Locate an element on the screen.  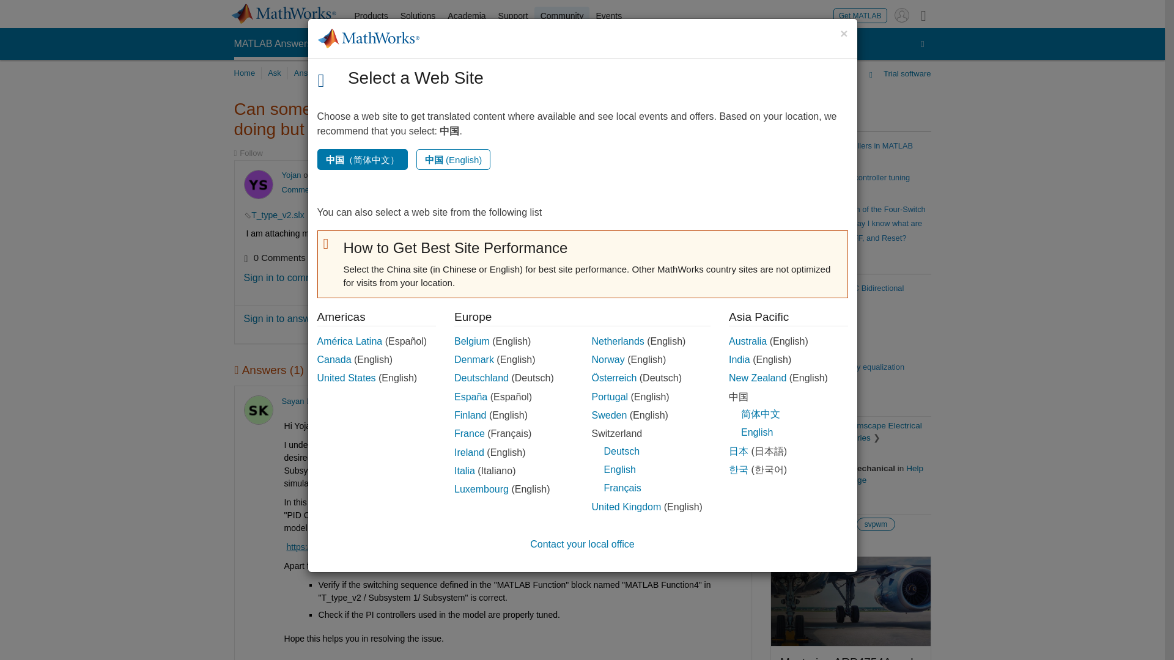
Sign In to Your MathWorks Account is located at coordinates (901, 15).